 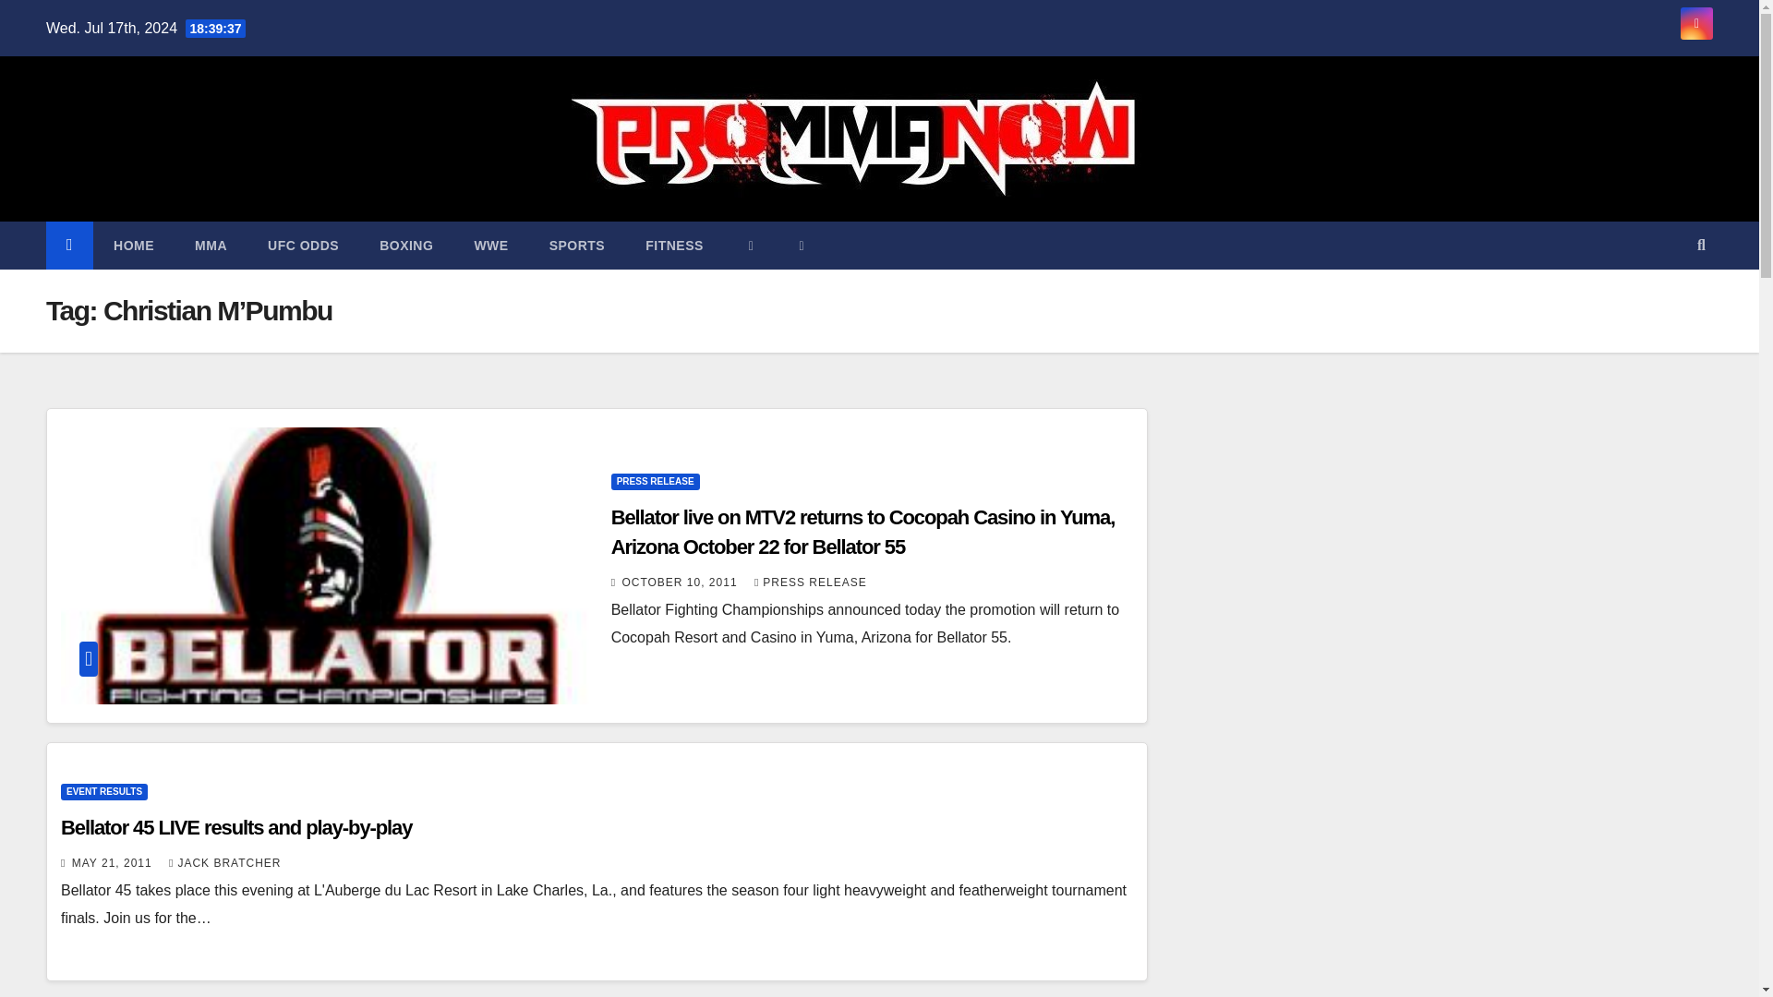 I want to click on OCTOBER 10, 2011, so click(x=681, y=583).